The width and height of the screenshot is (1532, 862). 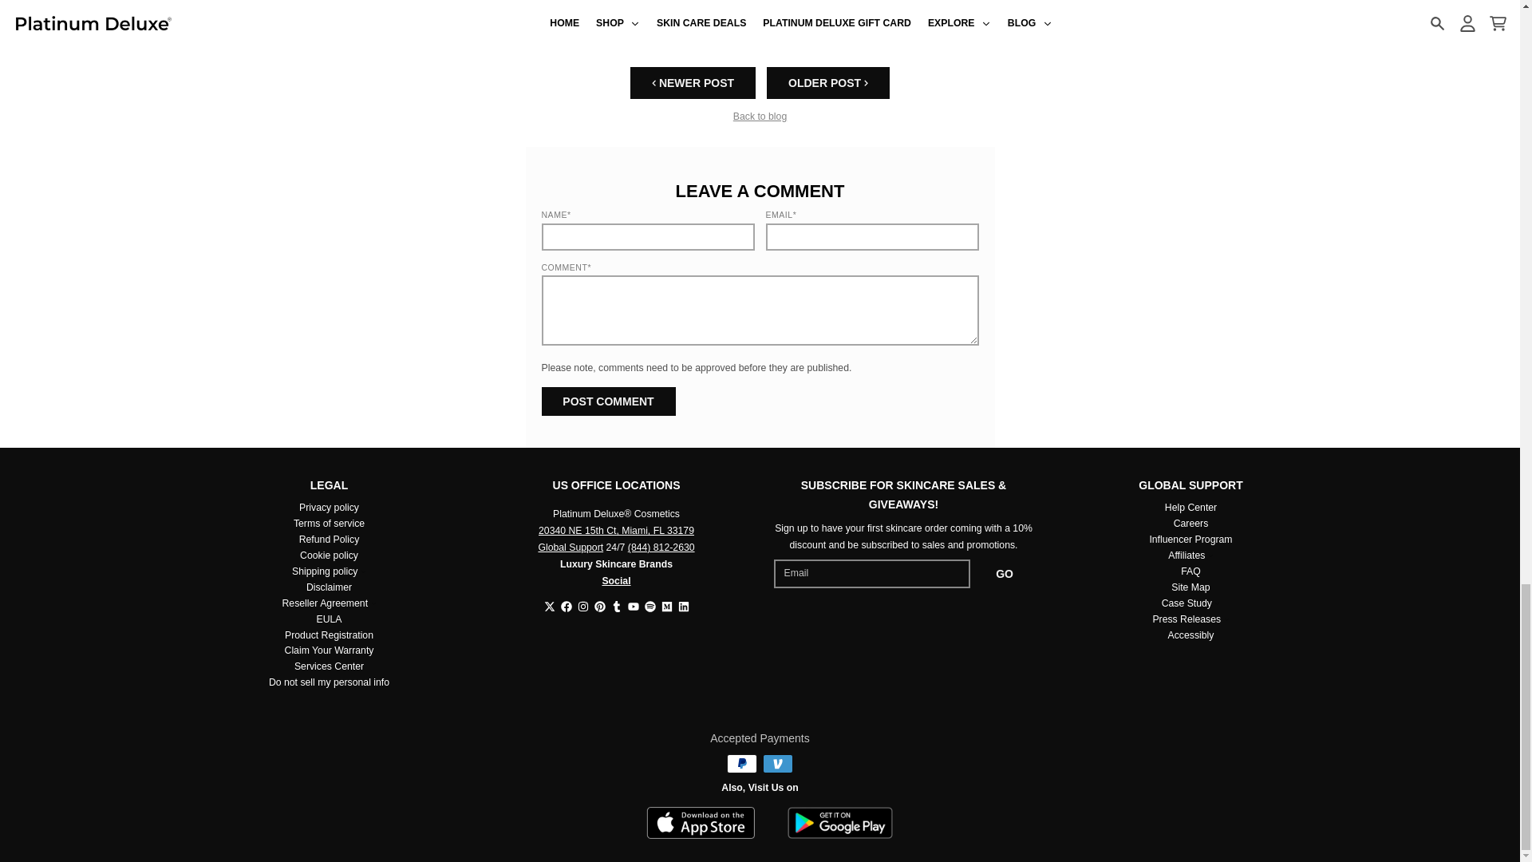 I want to click on Medium - Platinum Deluxe Cosmetics, so click(x=665, y=606).